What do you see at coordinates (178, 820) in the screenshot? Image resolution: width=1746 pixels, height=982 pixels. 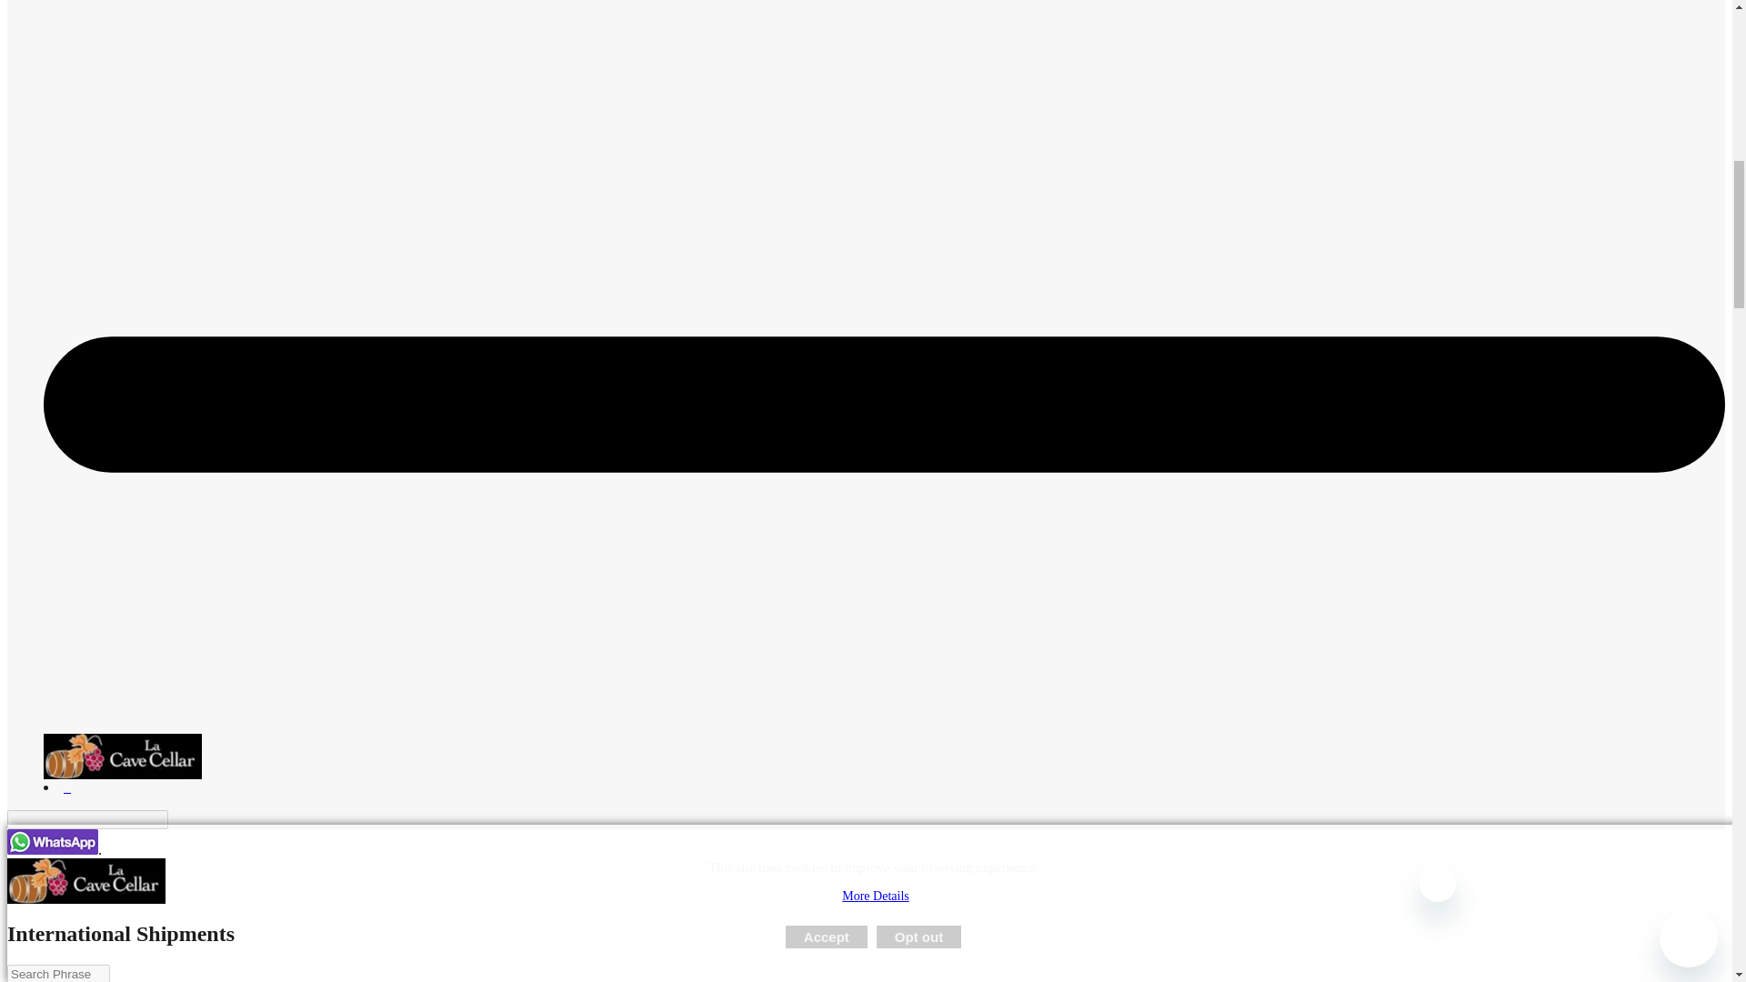 I see `Find` at bounding box center [178, 820].